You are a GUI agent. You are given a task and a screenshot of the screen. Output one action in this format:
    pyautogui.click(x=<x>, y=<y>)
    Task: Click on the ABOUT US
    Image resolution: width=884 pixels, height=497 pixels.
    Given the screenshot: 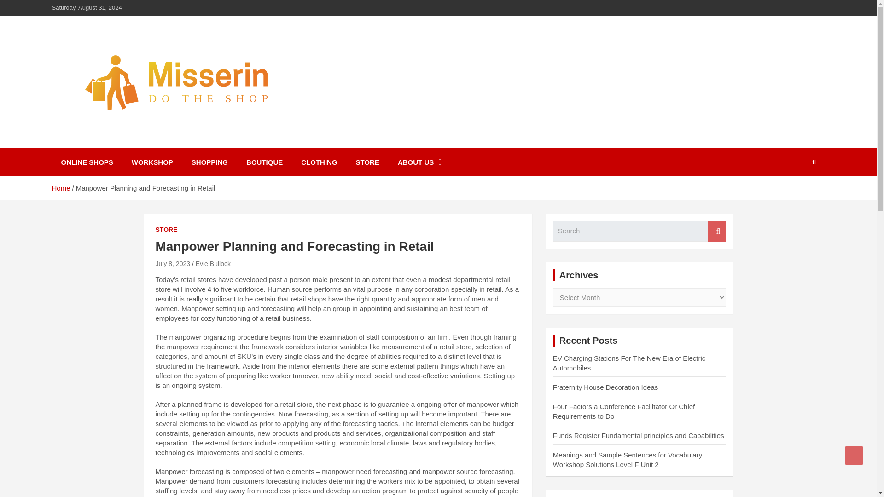 What is the action you would take?
    pyautogui.click(x=420, y=162)
    